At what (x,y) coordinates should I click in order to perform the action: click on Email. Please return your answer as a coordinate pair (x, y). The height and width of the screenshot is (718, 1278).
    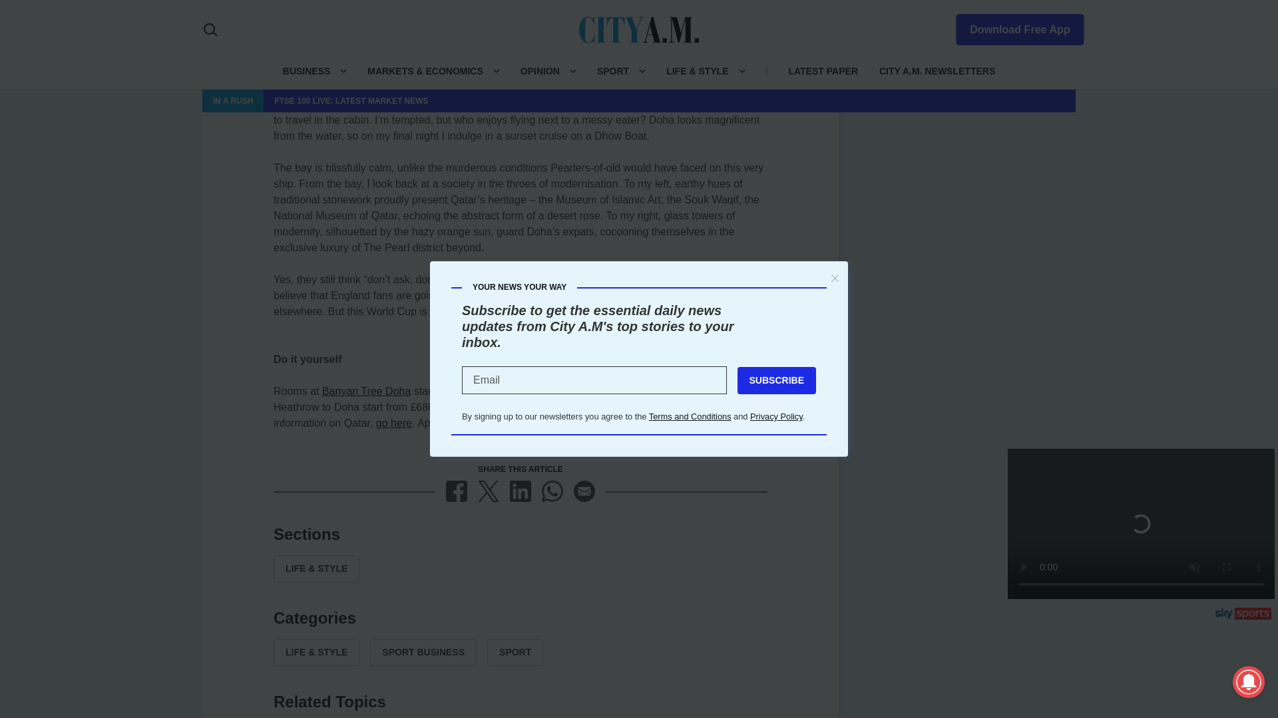
    Looking at the image, I should click on (584, 491).